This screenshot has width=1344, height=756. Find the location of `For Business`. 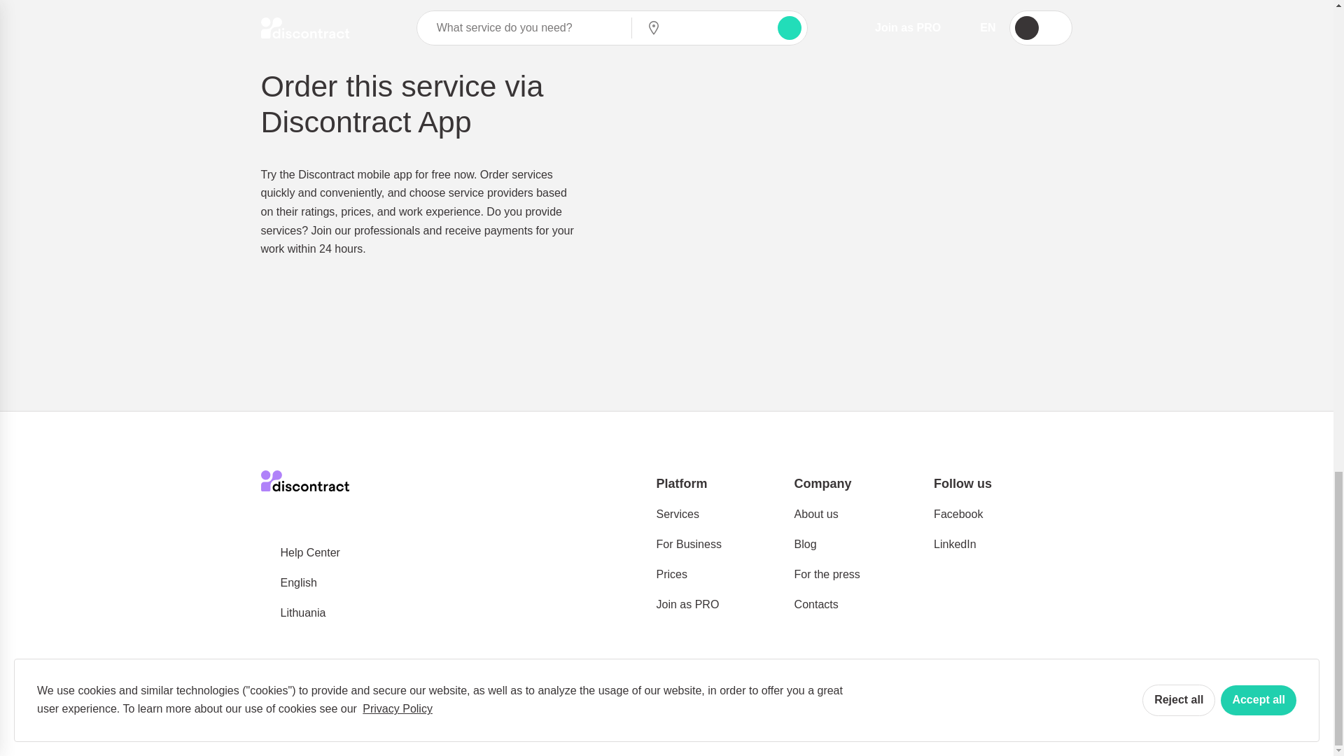

For Business is located at coordinates (689, 545).